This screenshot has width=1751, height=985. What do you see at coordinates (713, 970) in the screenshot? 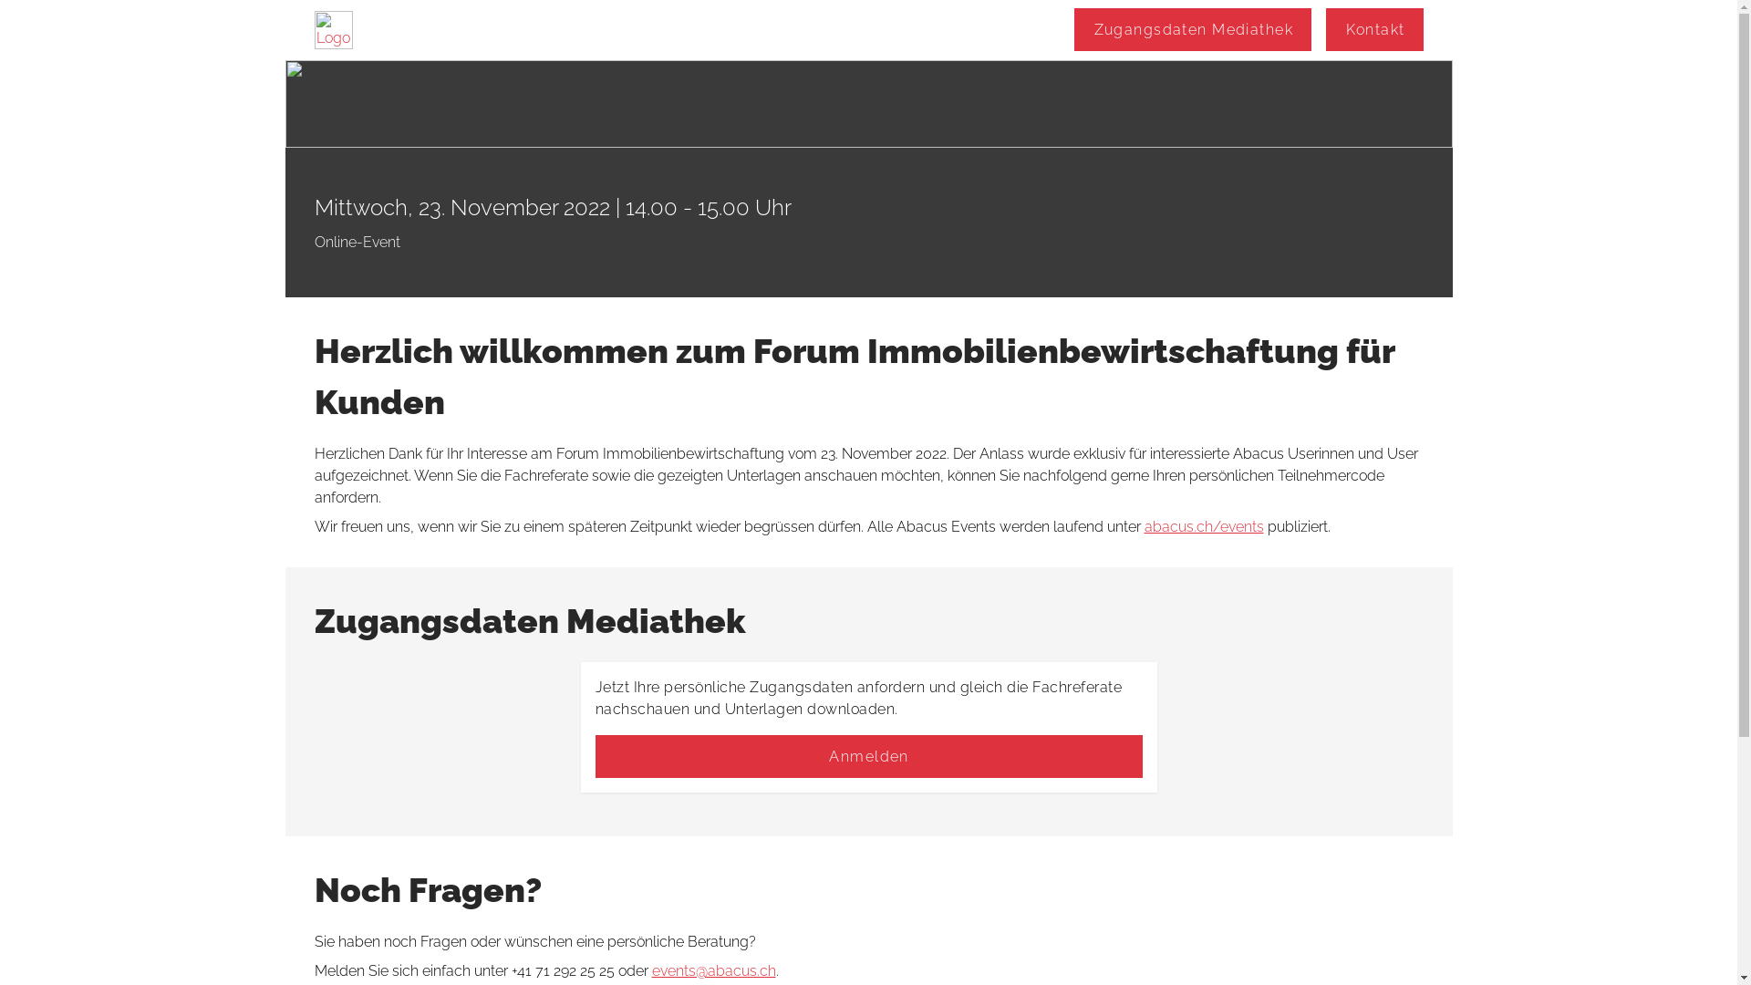
I see `events@abacus.ch` at bounding box center [713, 970].